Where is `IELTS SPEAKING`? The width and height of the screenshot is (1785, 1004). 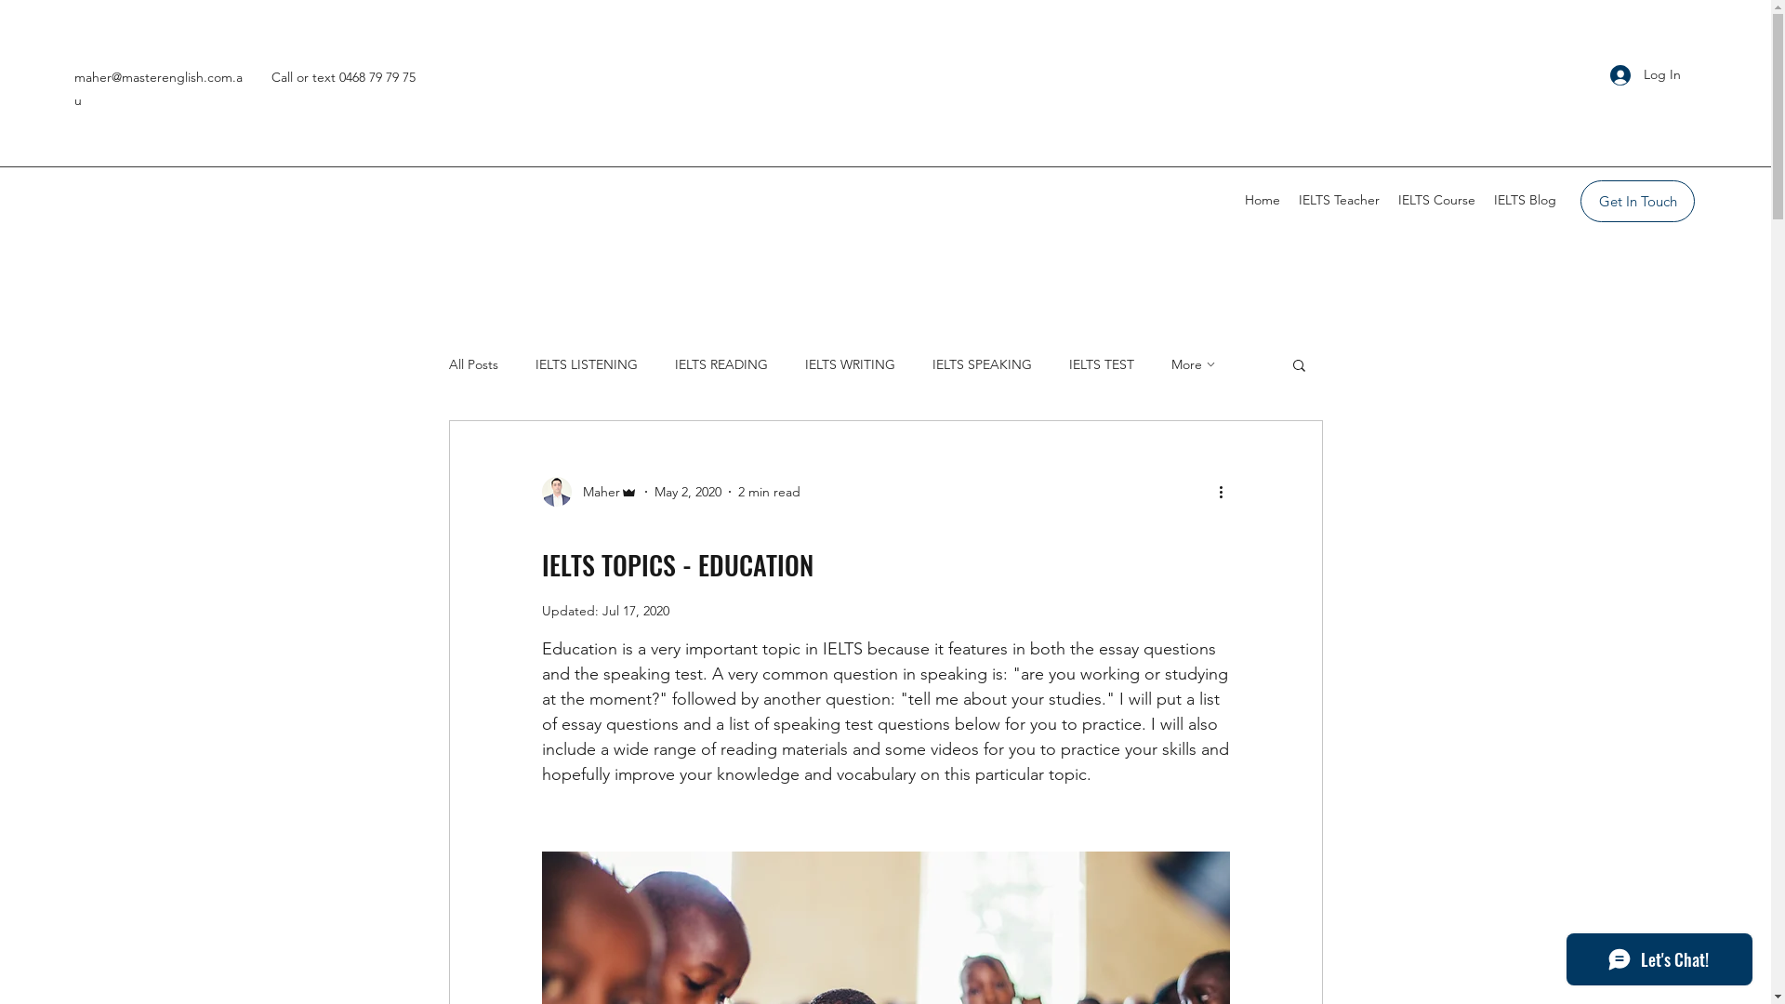 IELTS SPEAKING is located at coordinates (982, 364).